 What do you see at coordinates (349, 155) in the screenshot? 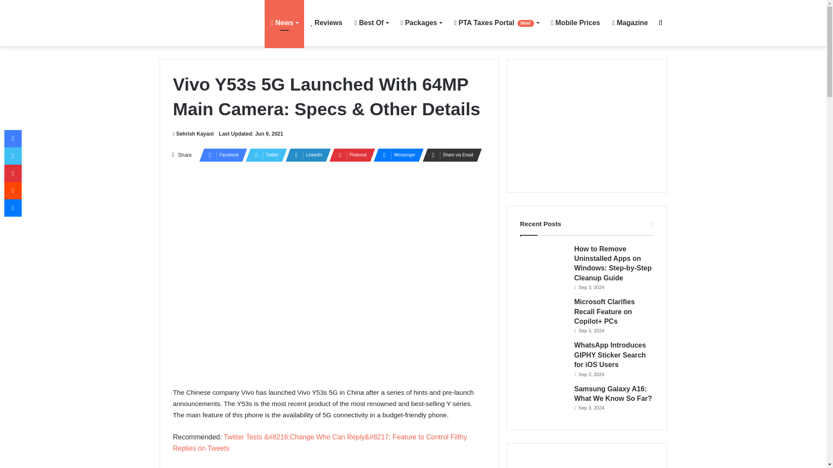
I see `Pinterest` at bounding box center [349, 155].